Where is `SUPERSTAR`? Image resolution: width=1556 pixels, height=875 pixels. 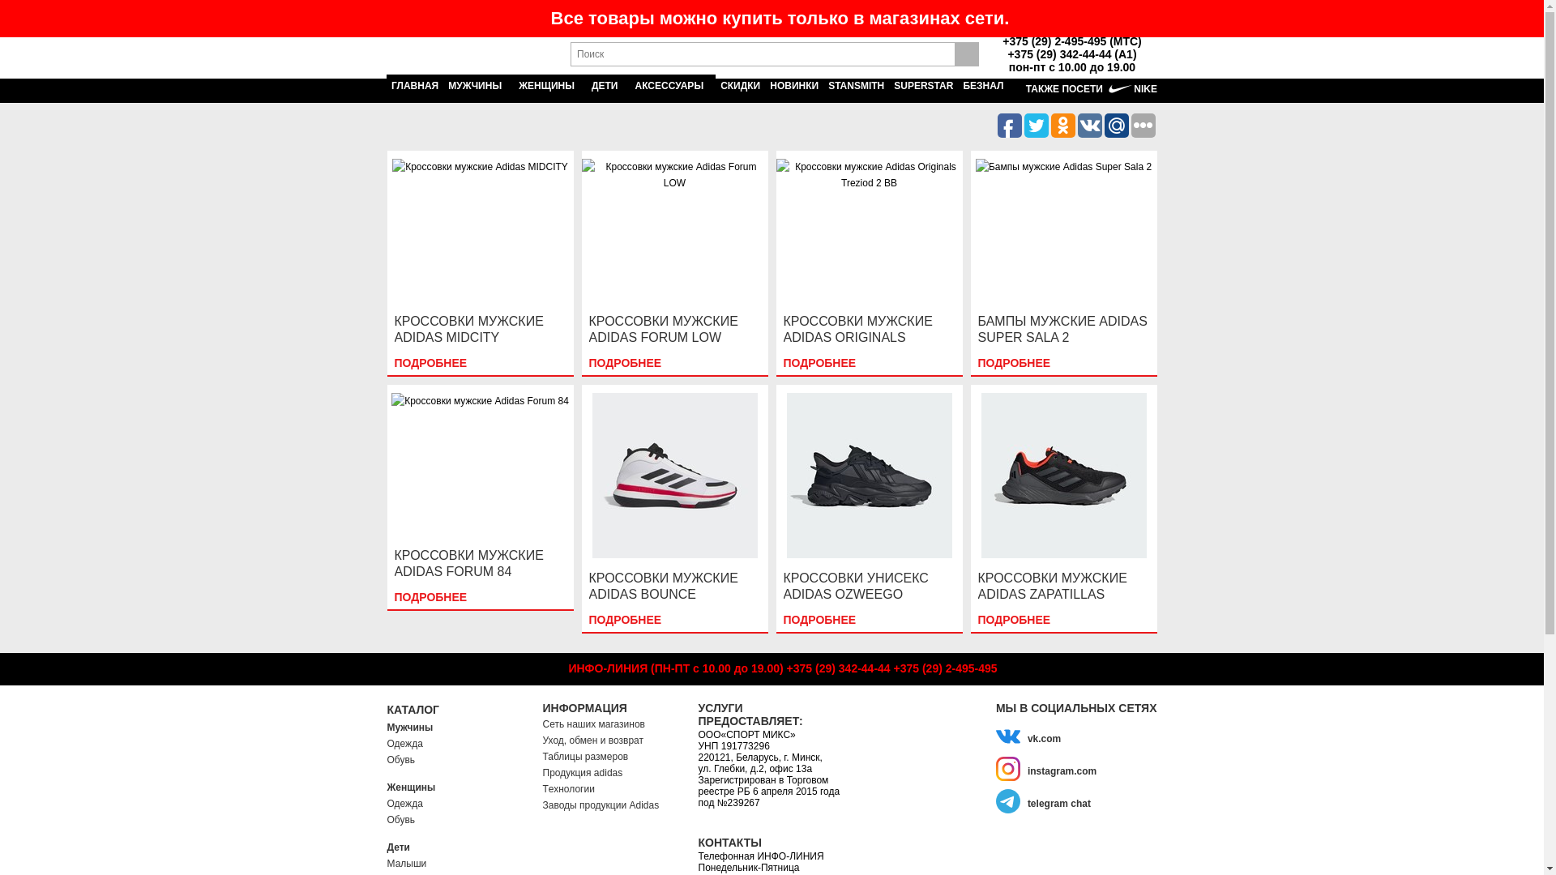
SUPERSTAR is located at coordinates (924, 86).